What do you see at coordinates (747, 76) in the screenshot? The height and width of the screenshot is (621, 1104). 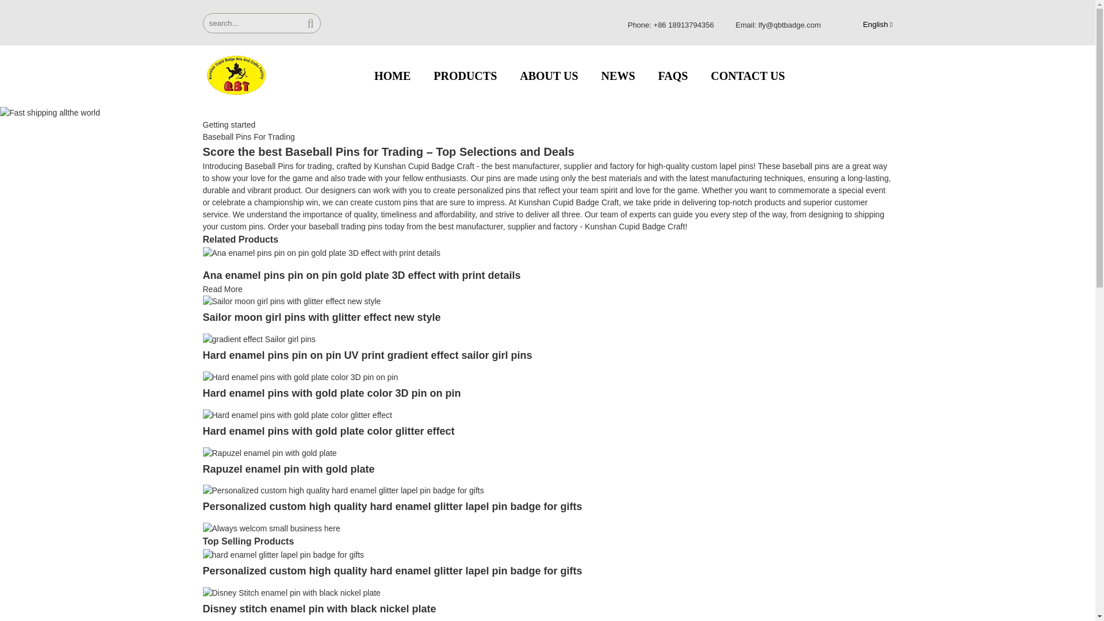 I see `CONTACT US` at bounding box center [747, 76].